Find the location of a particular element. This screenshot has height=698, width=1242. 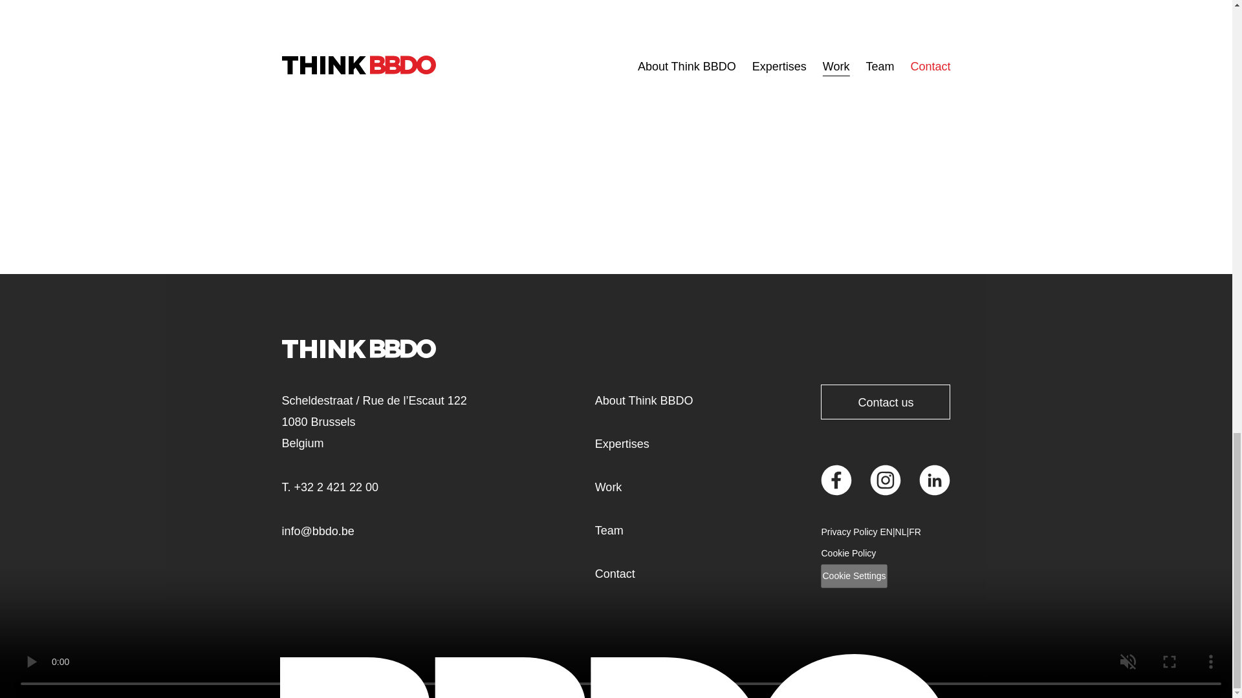

About Think BBDO is located at coordinates (644, 401).